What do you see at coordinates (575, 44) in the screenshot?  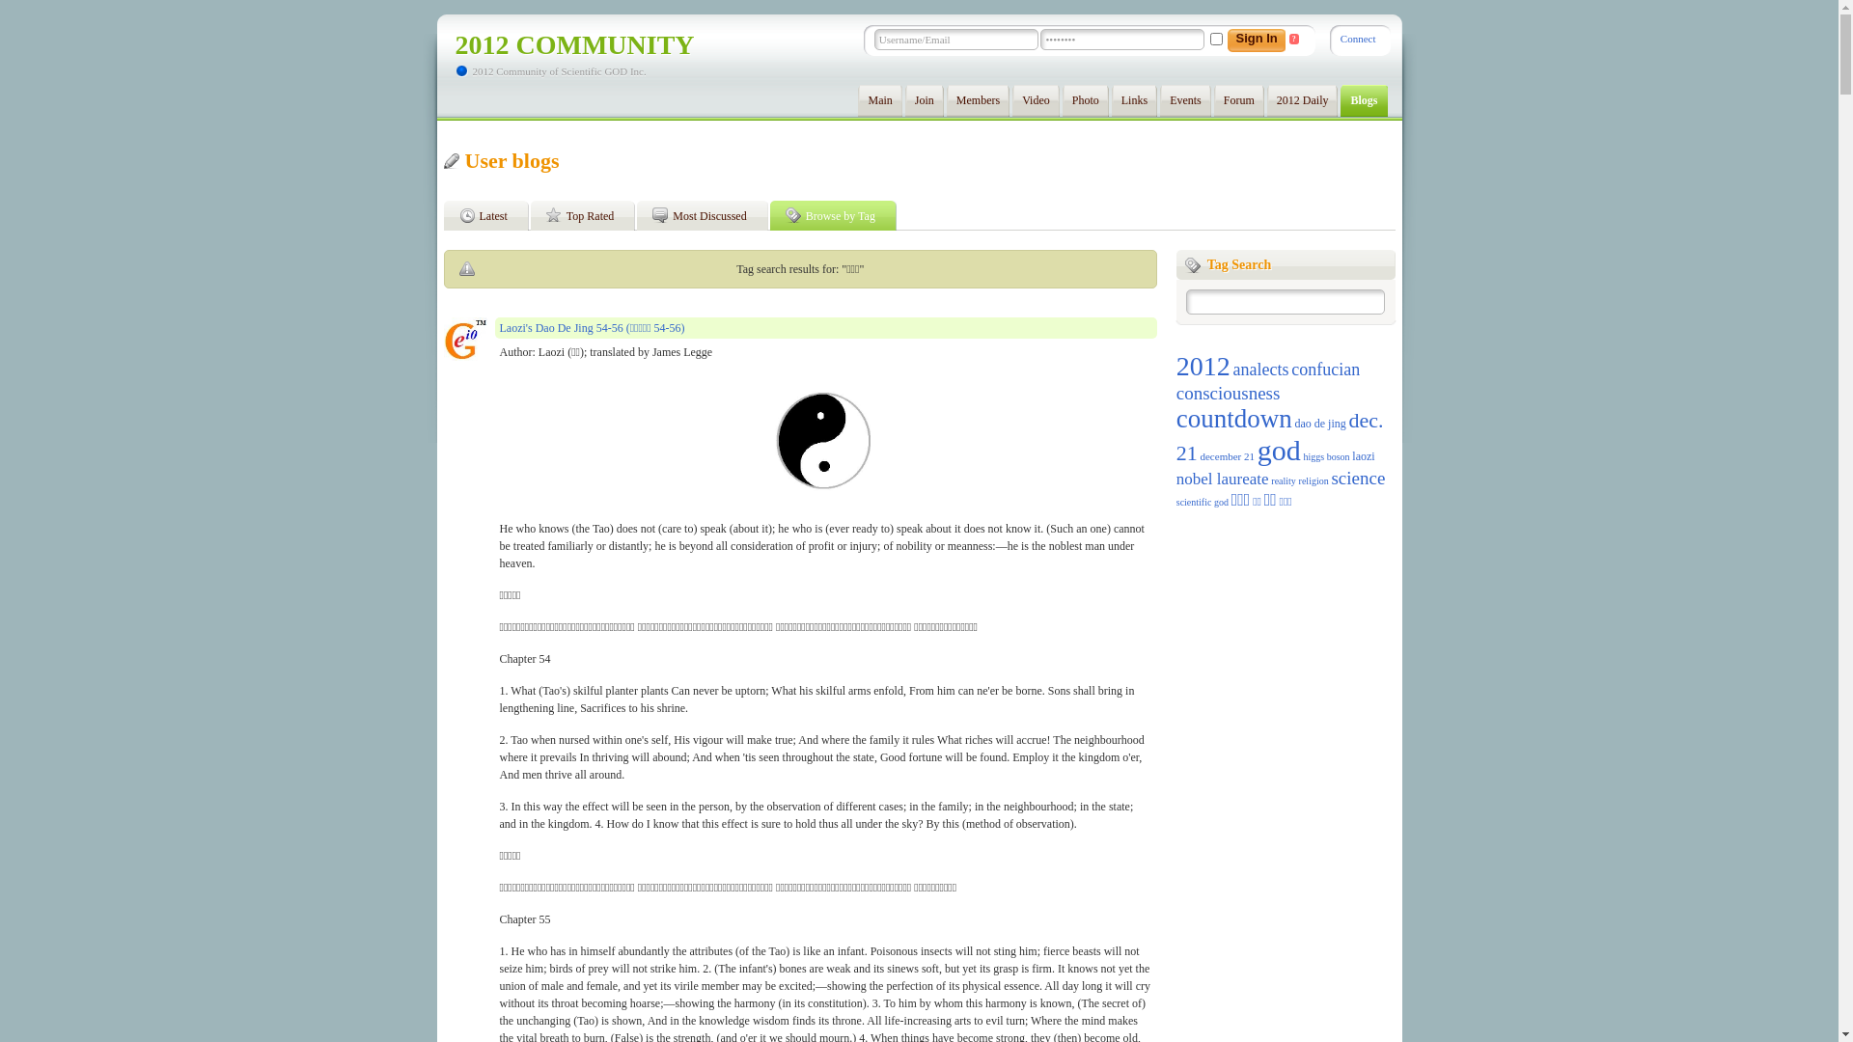 I see `2012 COMMUNITY` at bounding box center [575, 44].